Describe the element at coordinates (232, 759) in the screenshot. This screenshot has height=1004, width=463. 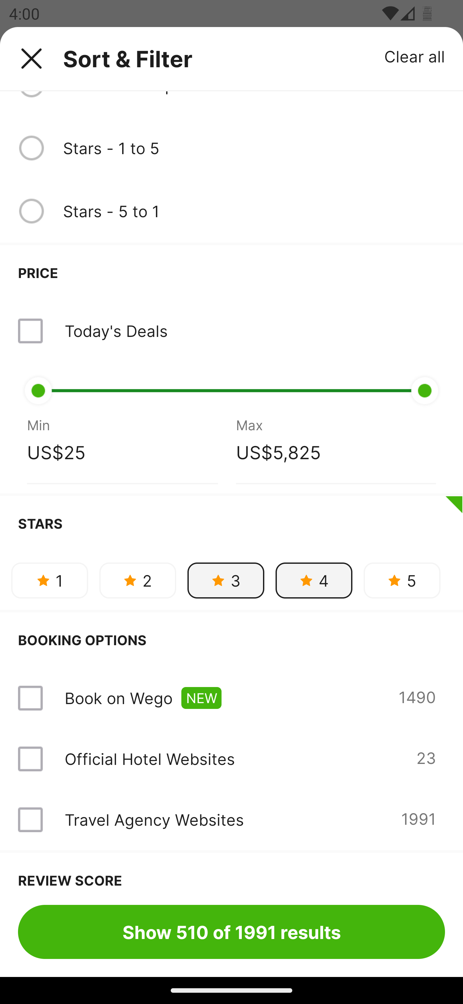
I see `Official Hotel Websites 23` at that location.